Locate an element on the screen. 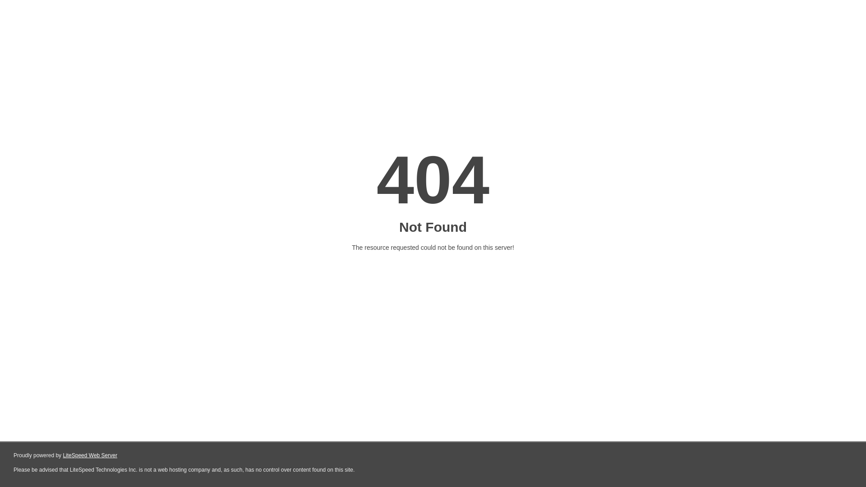  LiteSpeed Web Server is located at coordinates (90, 455).